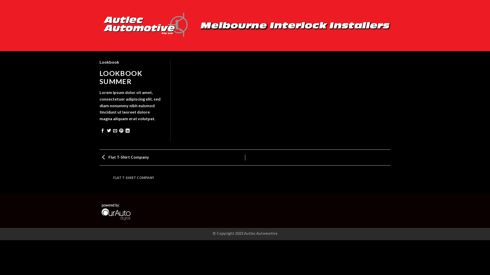  Describe the element at coordinates (109, 62) in the screenshot. I see `Lookbook` at that location.